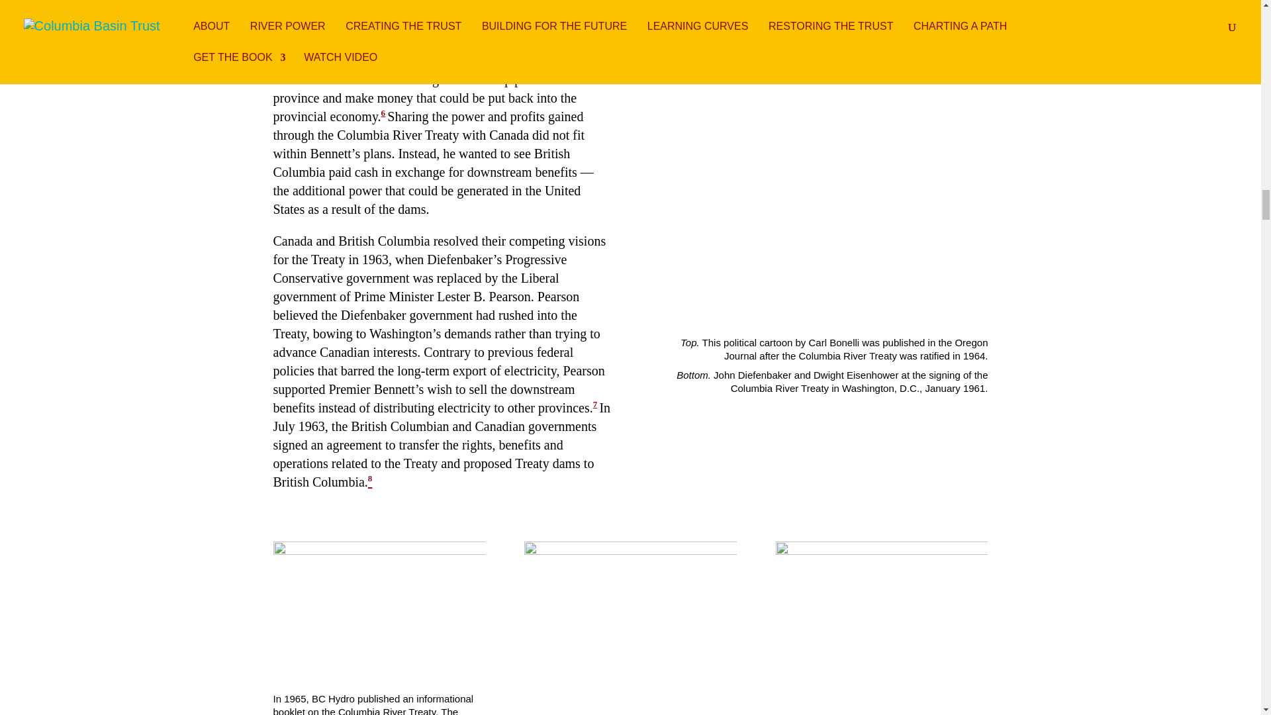 The height and width of the screenshot is (715, 1271). Describe the element at coordinates (630, 614) in the screenshot. I see `p23-B` at that location.